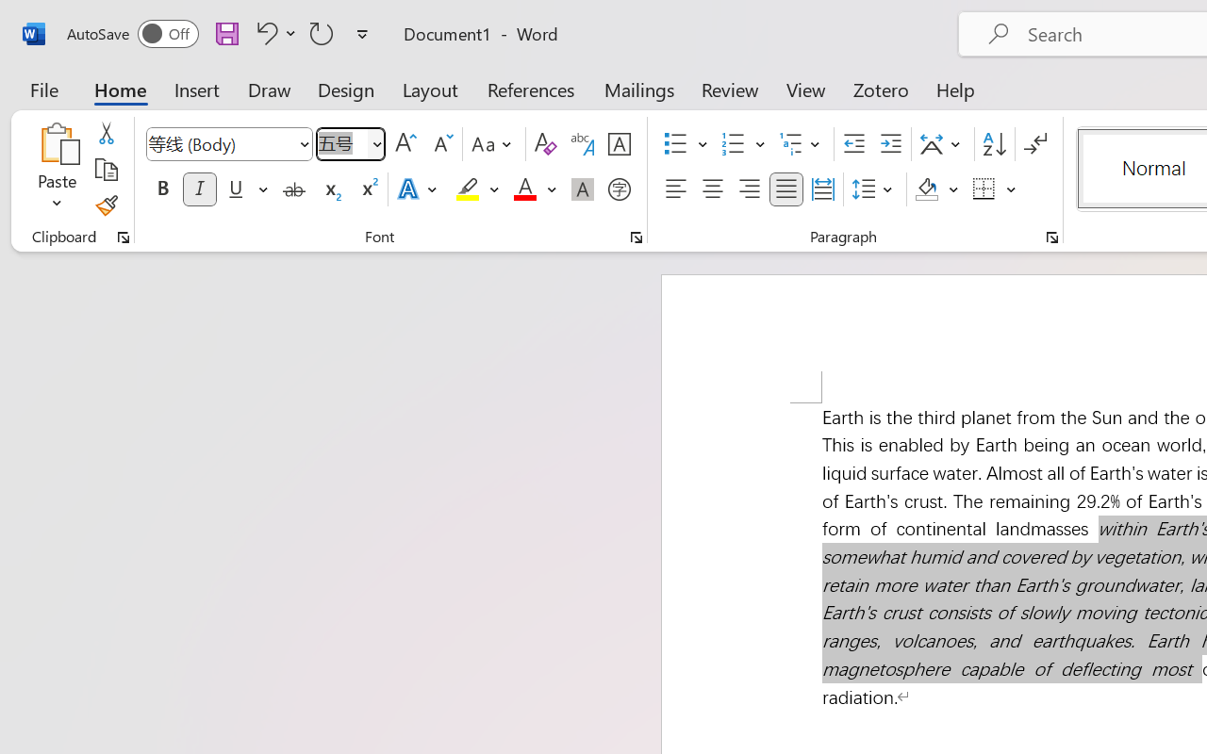  What do you see at coordinates (330, 189) in the screenshot?
I see `Subscript` at bounding box center [330, 189].